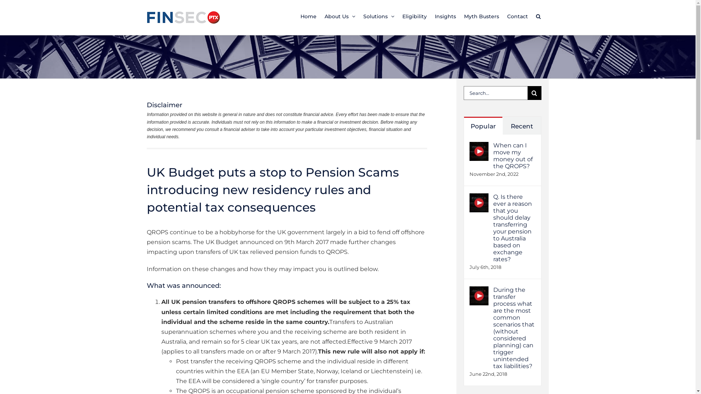 The height and width of the screenshot is (394, 701). Describe the element at coordinates (378, 16) in the screenshot. I see `Solutions` at that location.